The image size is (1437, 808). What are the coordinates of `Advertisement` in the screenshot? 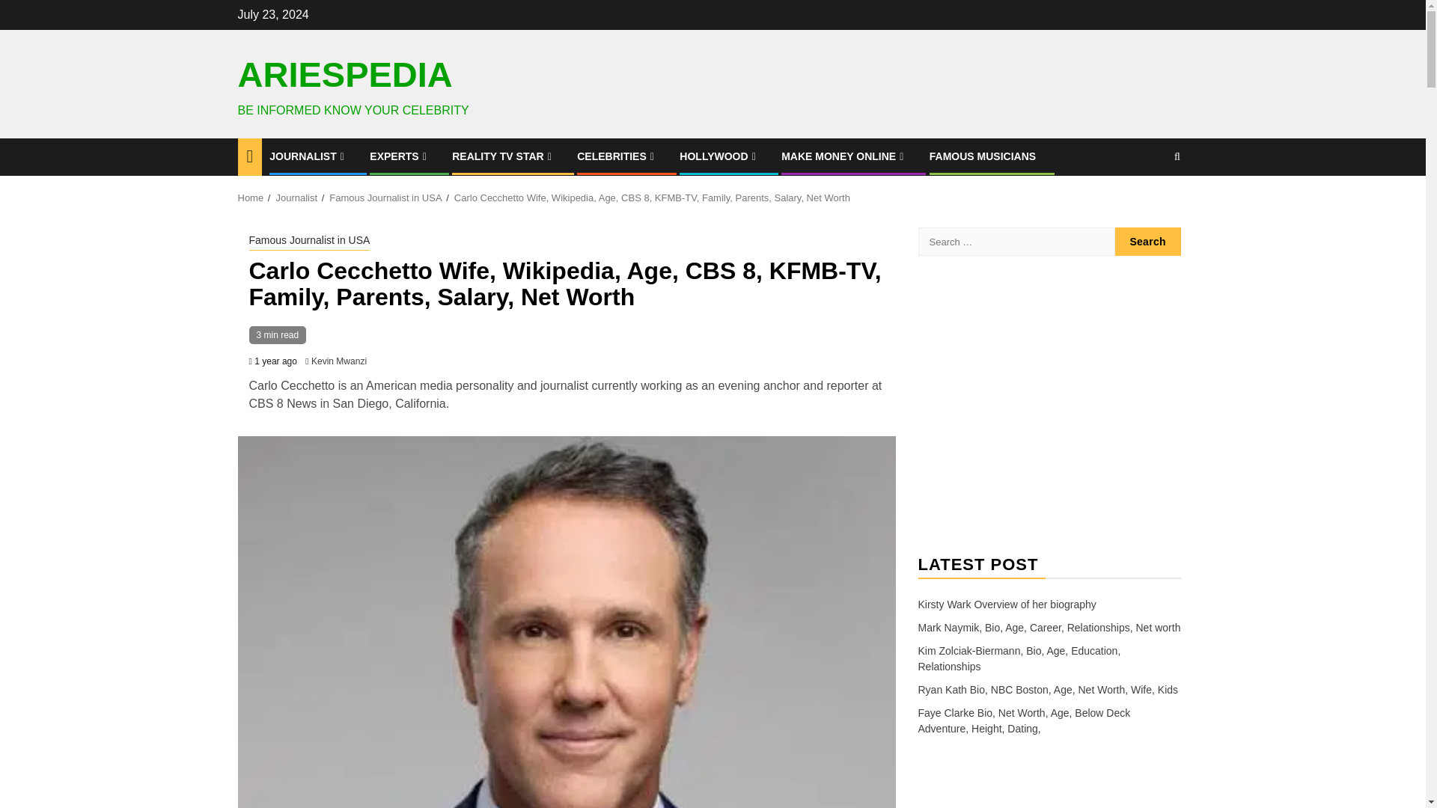 It's located at (1049, 795).